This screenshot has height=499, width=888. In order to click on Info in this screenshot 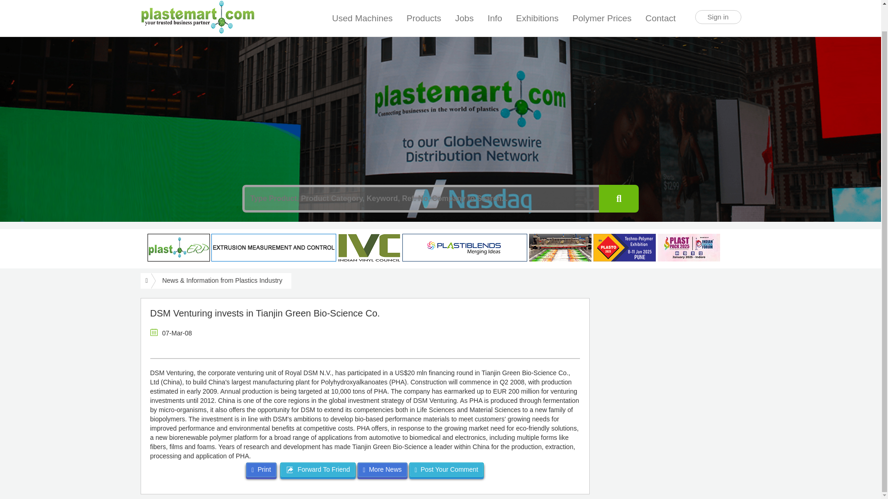, I will do `click(494, 5)`.